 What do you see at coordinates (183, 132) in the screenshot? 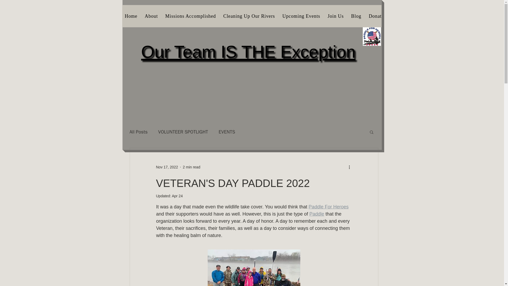
I see `VOLUNTEER SPOTLIGHT` at bounding box center [183, 132].